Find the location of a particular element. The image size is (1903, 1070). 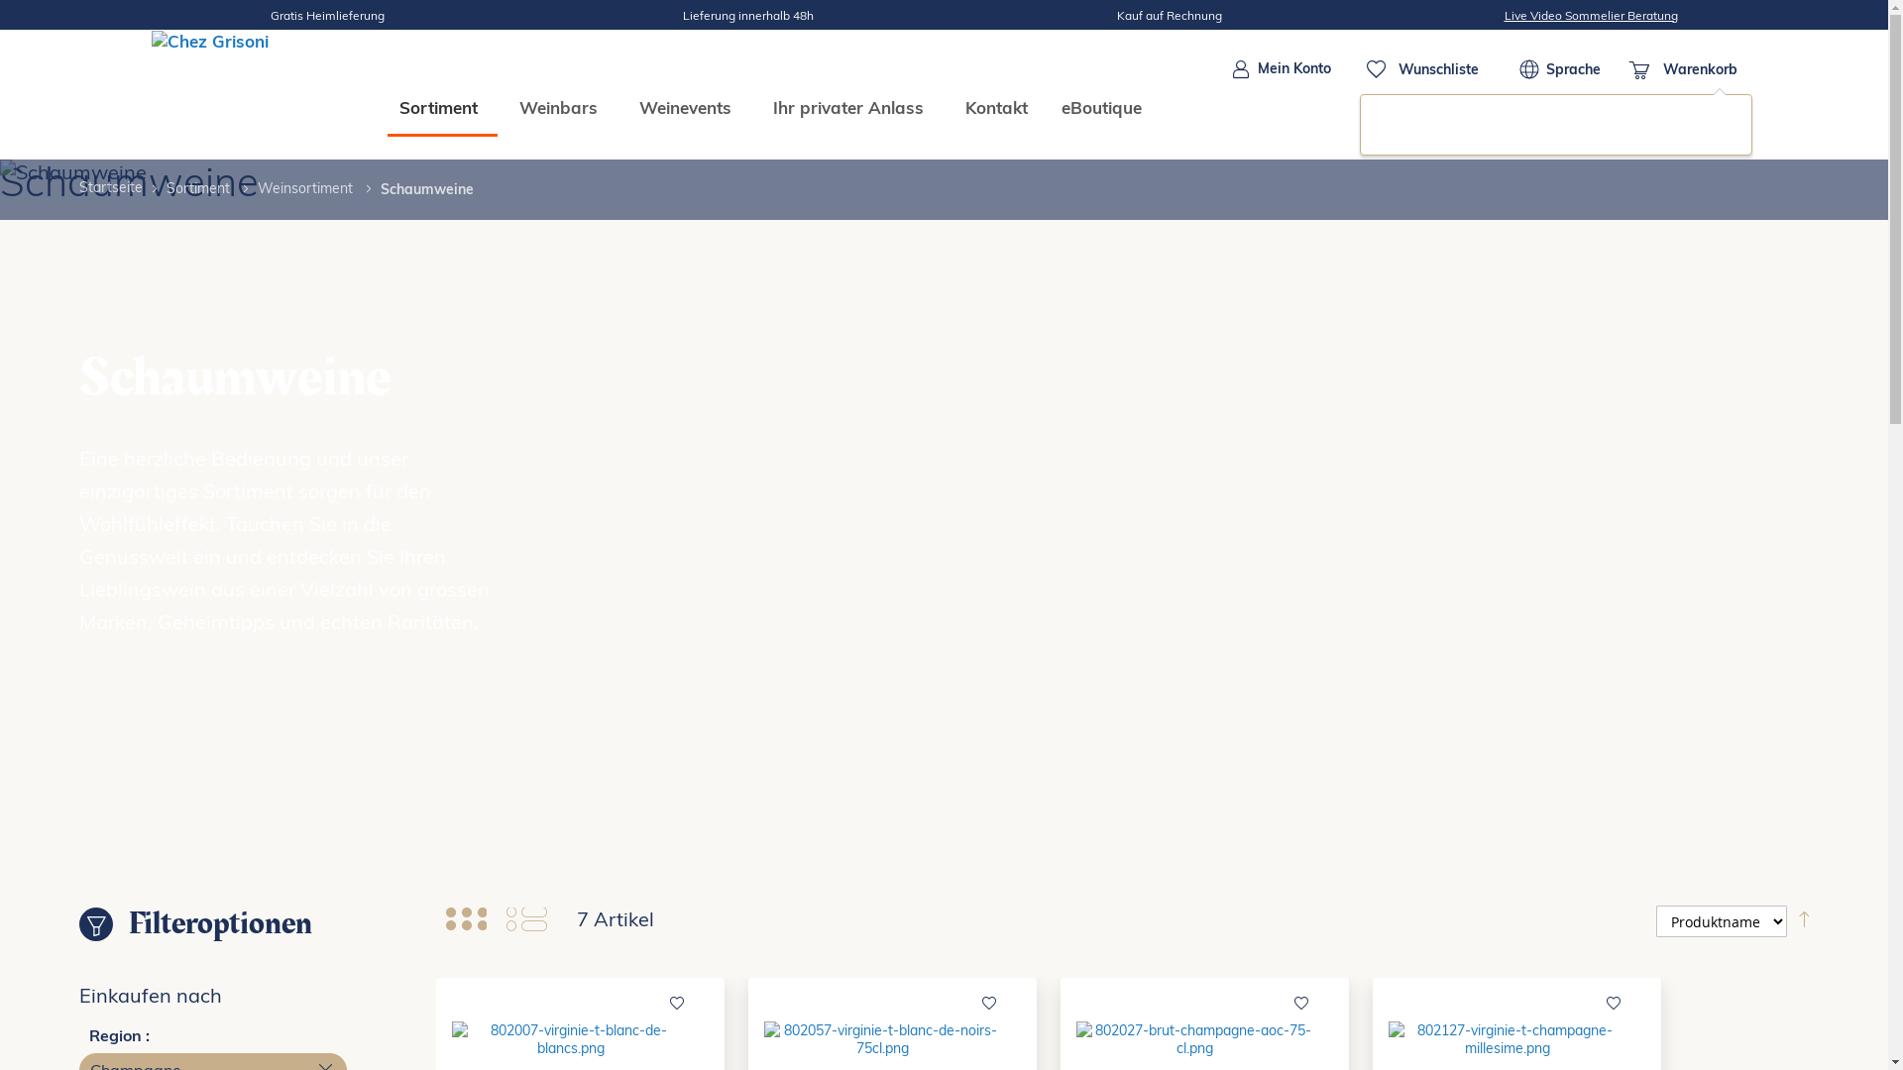

Chez Grisoni is located at coordinates (235, 95).